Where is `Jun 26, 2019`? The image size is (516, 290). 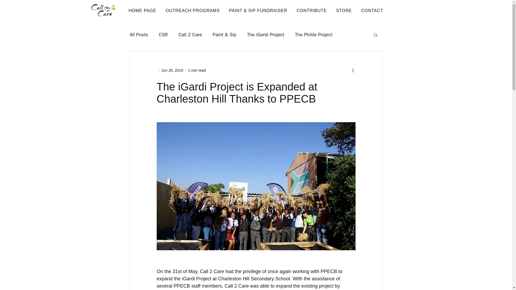
Jun 26, 2019 is located at coordinates (172, 70).